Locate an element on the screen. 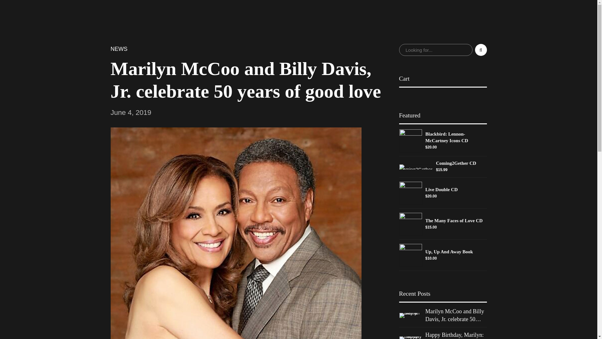 The height and width of the screenshot is (339, 602). NEWS is located at coordinates (119, 49).